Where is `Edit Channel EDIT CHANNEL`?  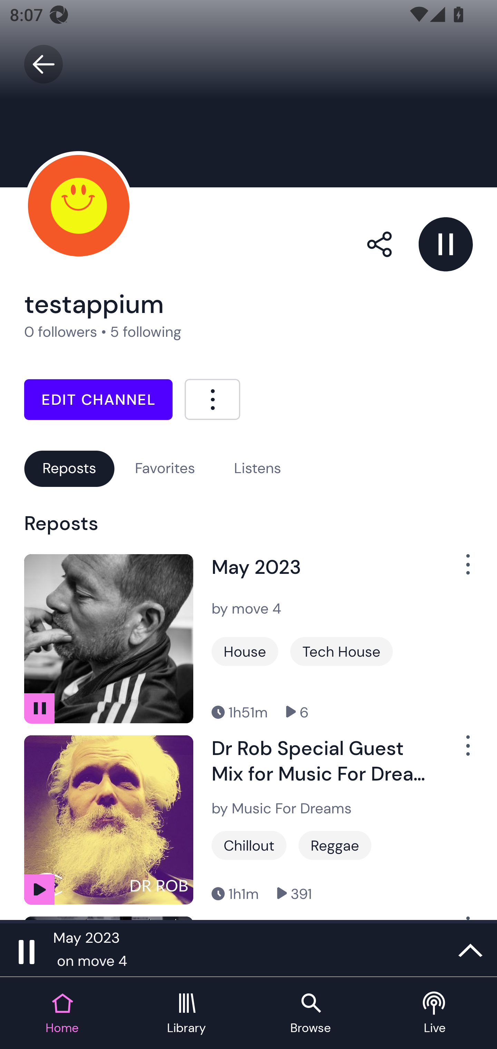
Edit Channel EDIT CHANNEL is located at coordinates (98, 400).